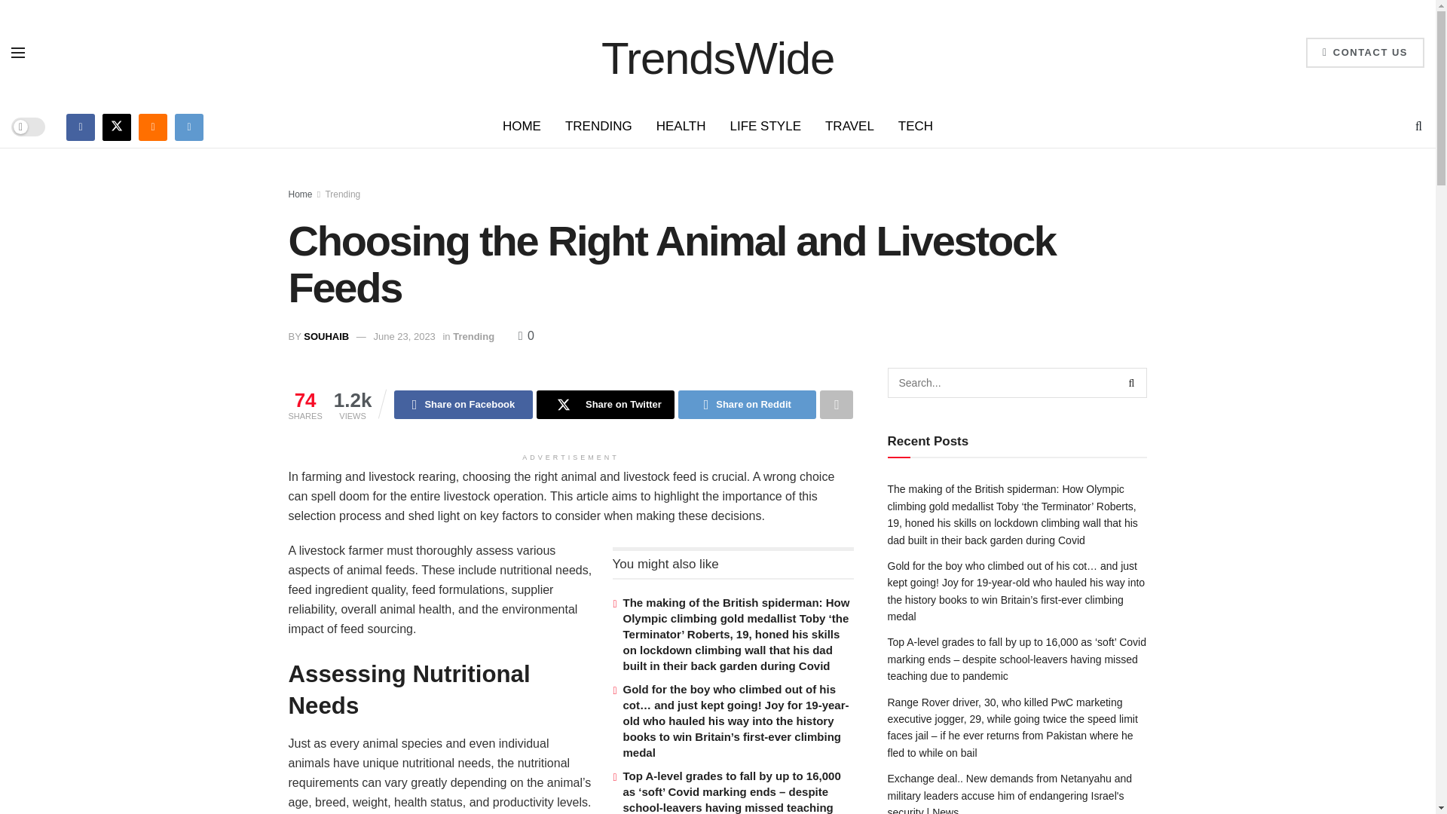 The image size is (1447, 814). I want to click on June 23, 2023, so click(404, 336).